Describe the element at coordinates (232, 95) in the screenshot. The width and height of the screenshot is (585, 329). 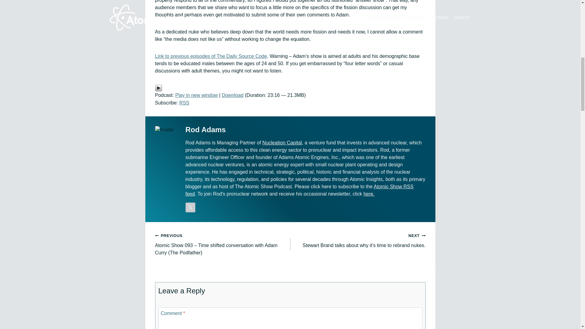
I see `Download` at that location.